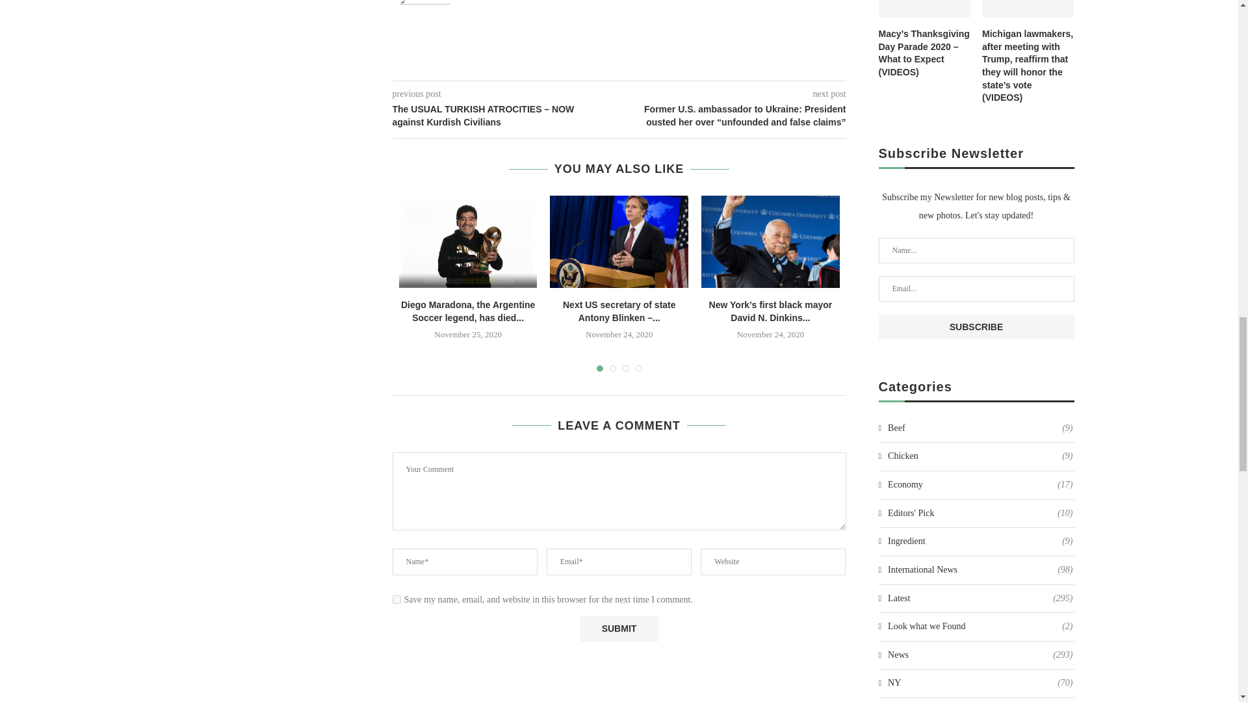 This screenshot has width=1248, height=702. Describe the element at coordinates (976, 326) in the screenshot. I see `Subscribe` at that location.